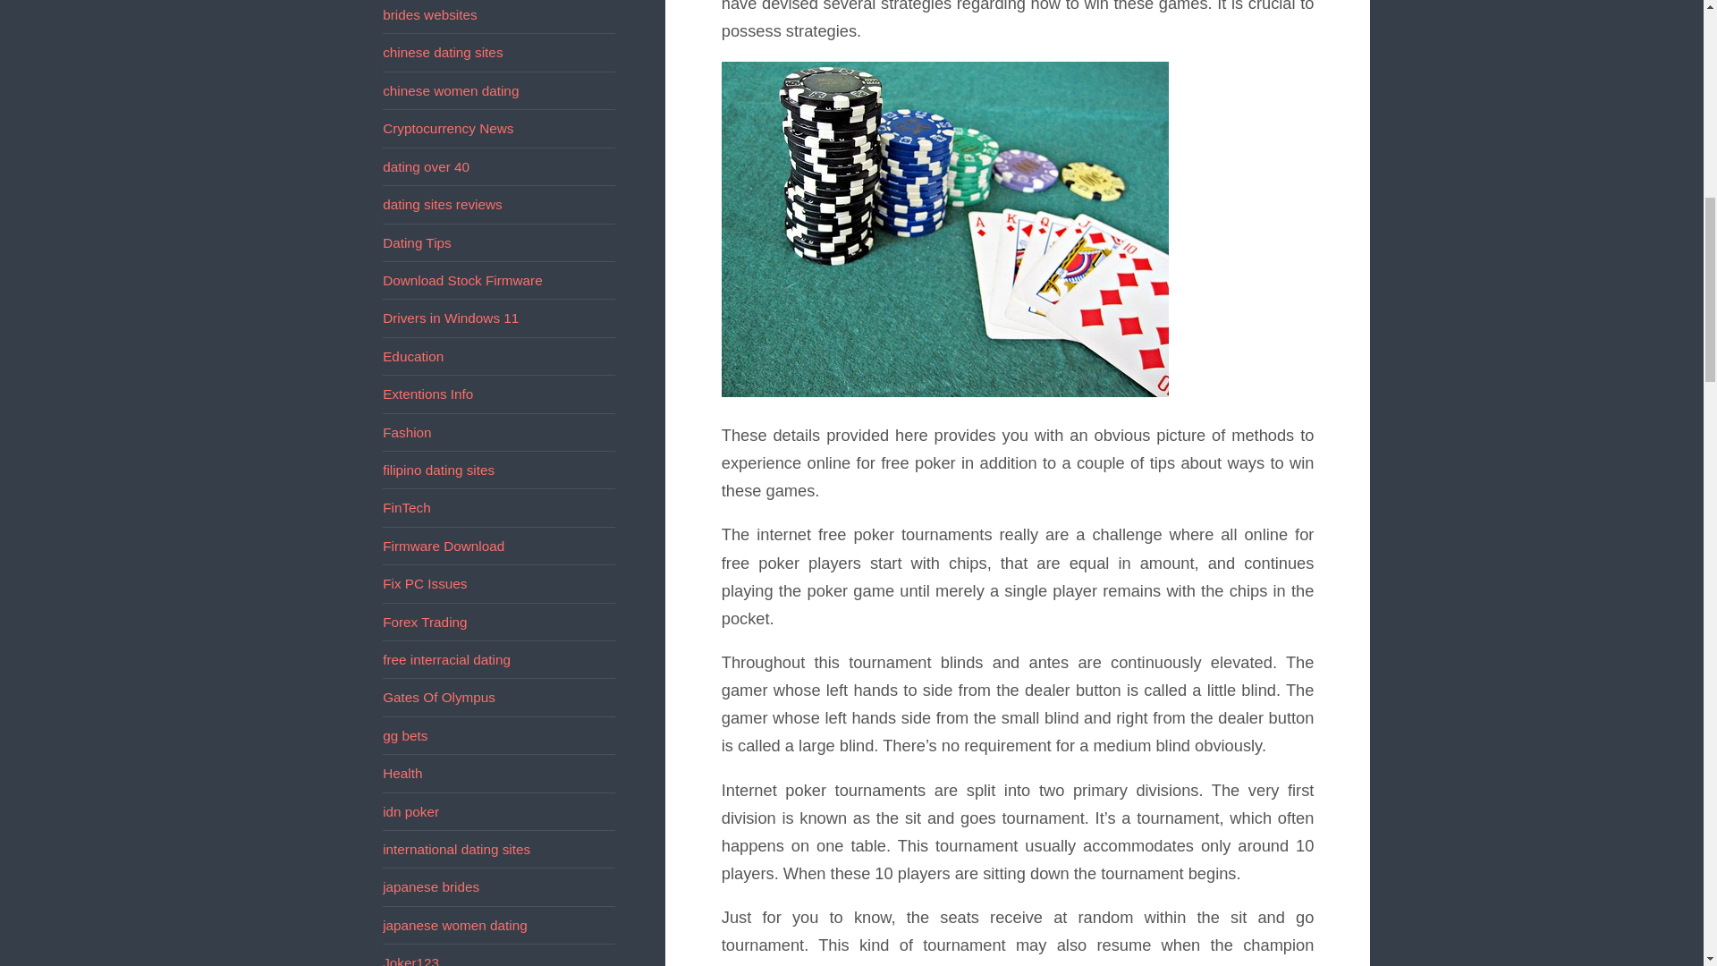  Describe the element at coordinates (454, 925) in the screenshot. I see `japanese women dating` at that location.